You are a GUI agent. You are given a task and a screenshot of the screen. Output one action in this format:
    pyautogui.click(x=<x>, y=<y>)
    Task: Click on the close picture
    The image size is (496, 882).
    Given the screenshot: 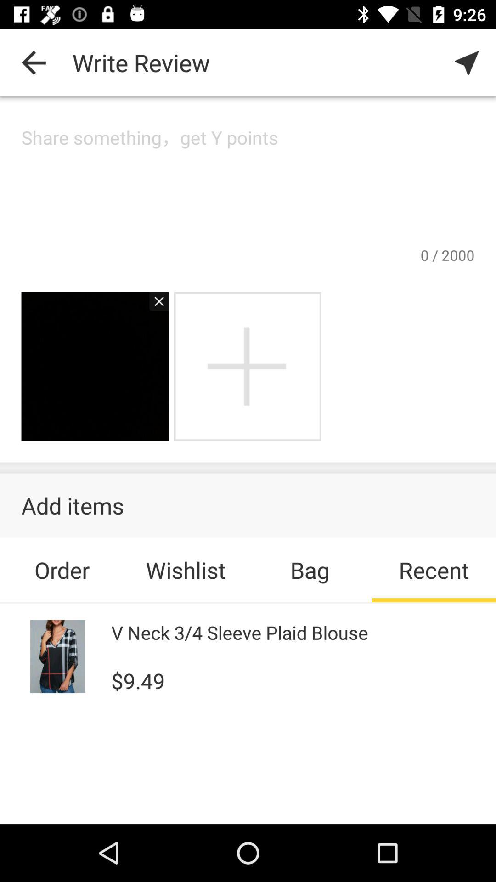 What is the action you would take?
    pyautogui.click(x=154, y=306)
    